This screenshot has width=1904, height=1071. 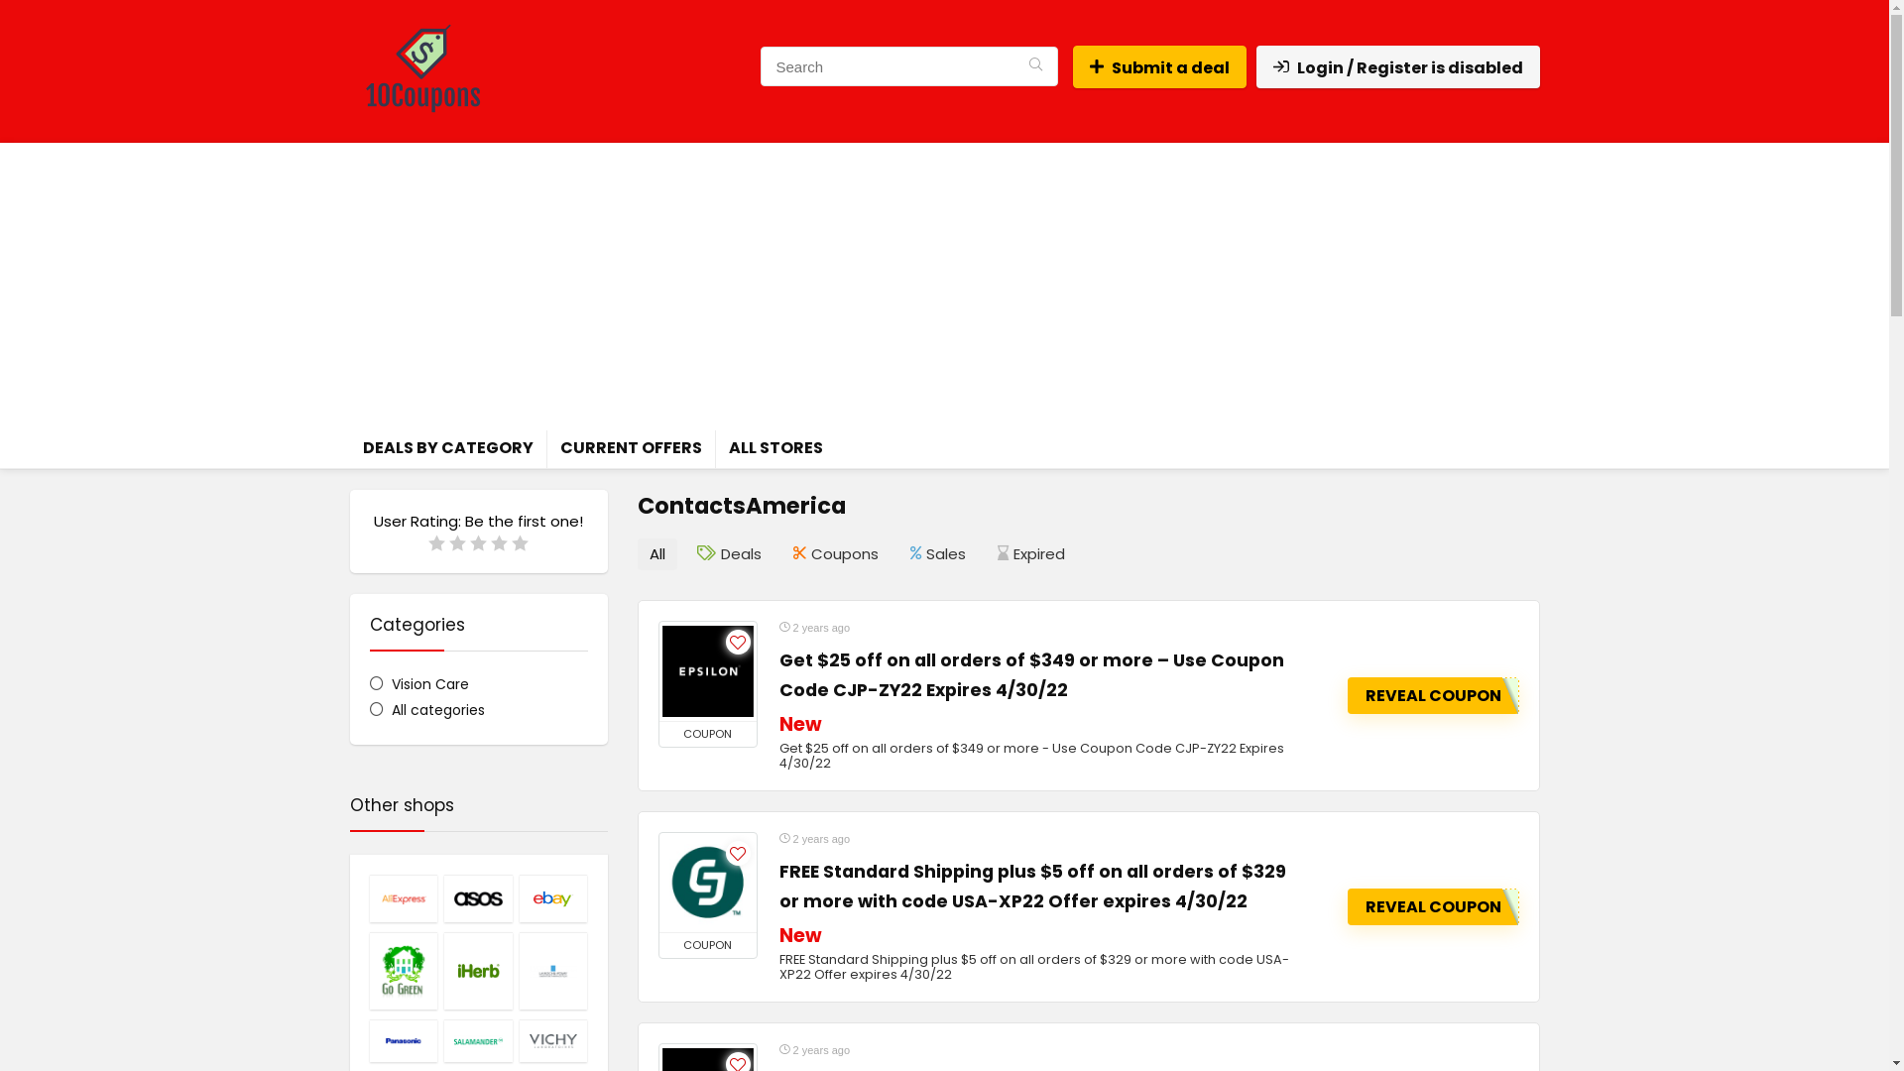 What do you see at coordinates (1160, 67) in the screenshot?
I see `Submit a deal` at bounding box center [1160, 67].